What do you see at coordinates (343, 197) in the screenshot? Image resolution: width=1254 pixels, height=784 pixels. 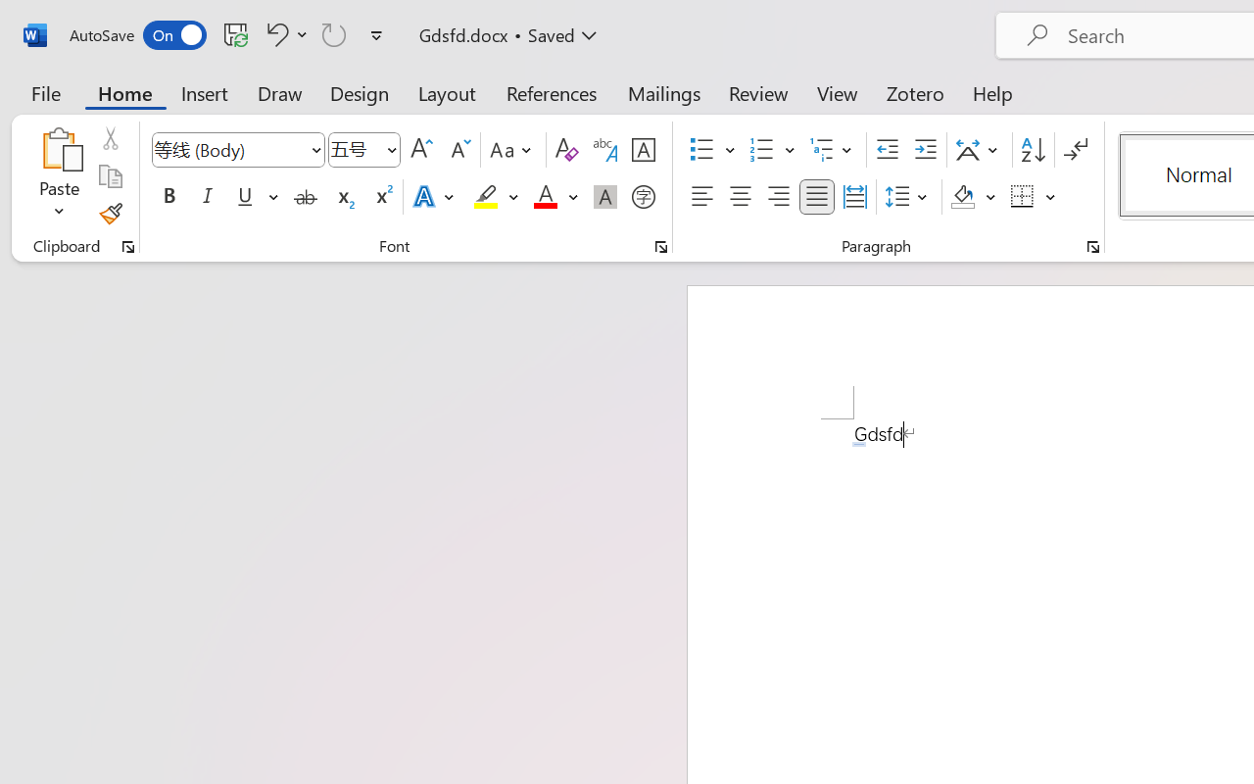 I see `Subscript` at bounding box center [343, 197].